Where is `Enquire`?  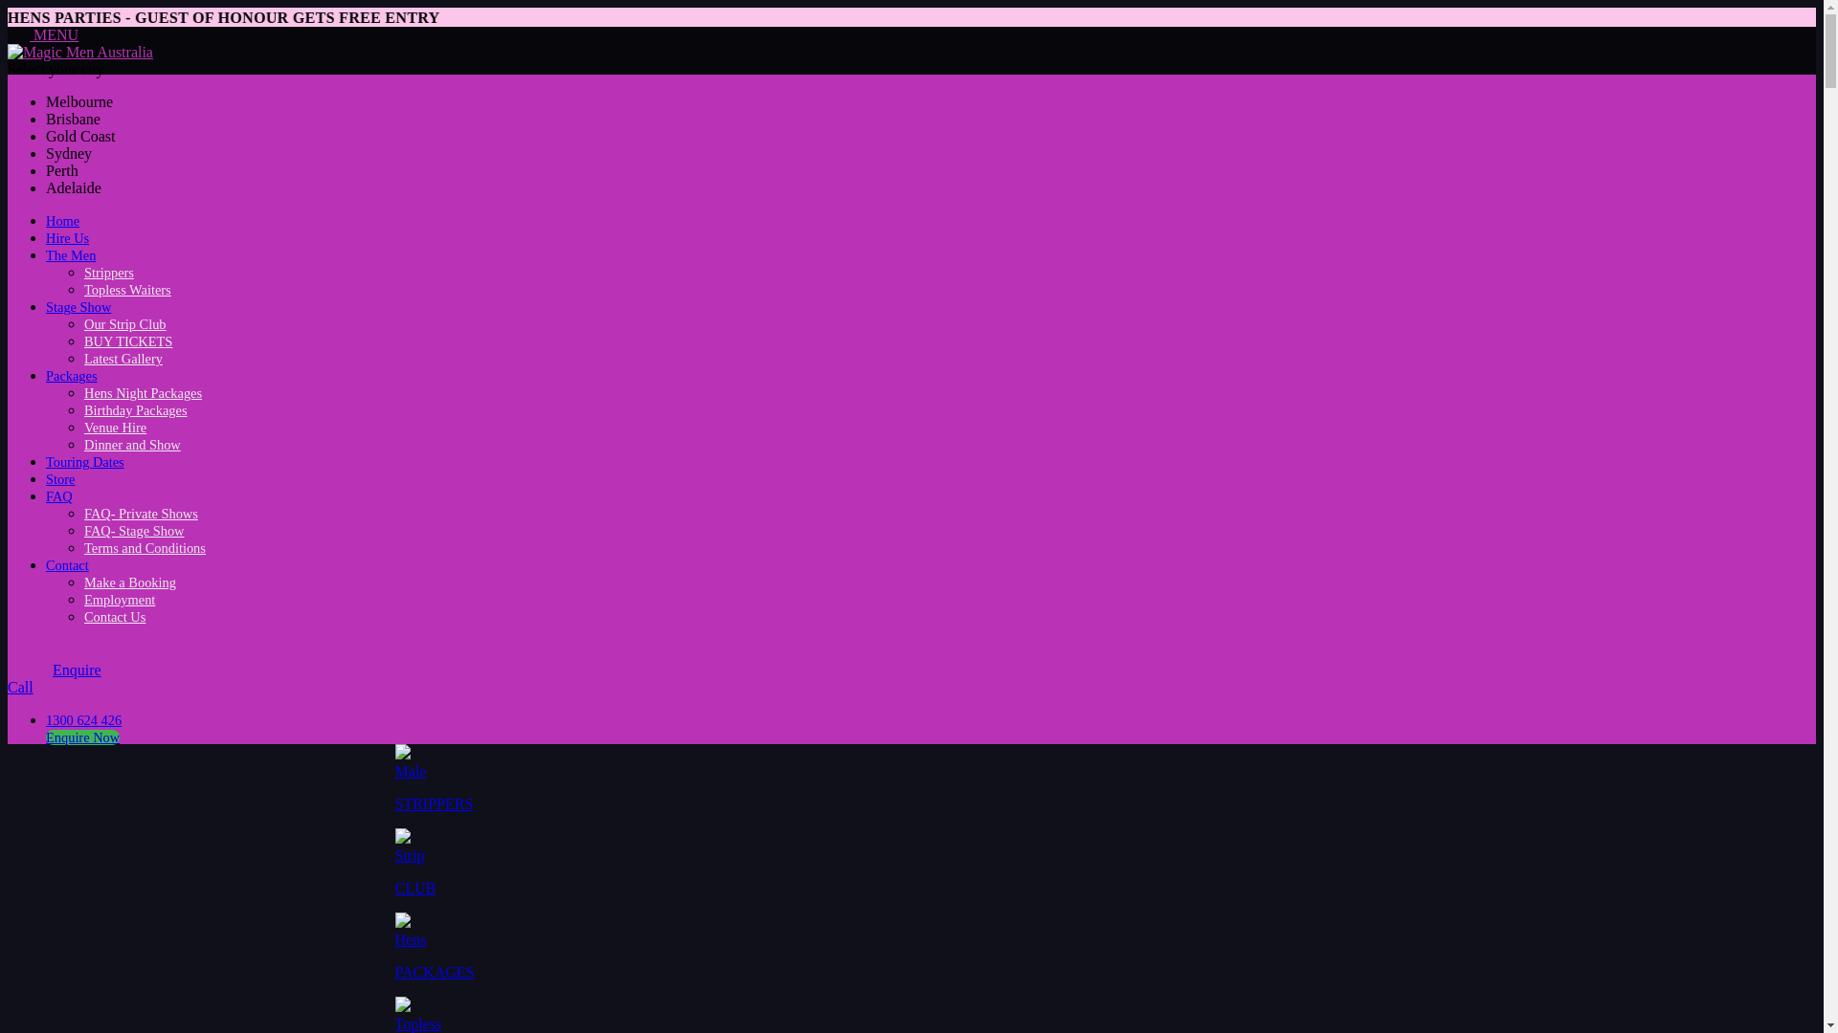 Enquire is located at coordinates (55, 670).